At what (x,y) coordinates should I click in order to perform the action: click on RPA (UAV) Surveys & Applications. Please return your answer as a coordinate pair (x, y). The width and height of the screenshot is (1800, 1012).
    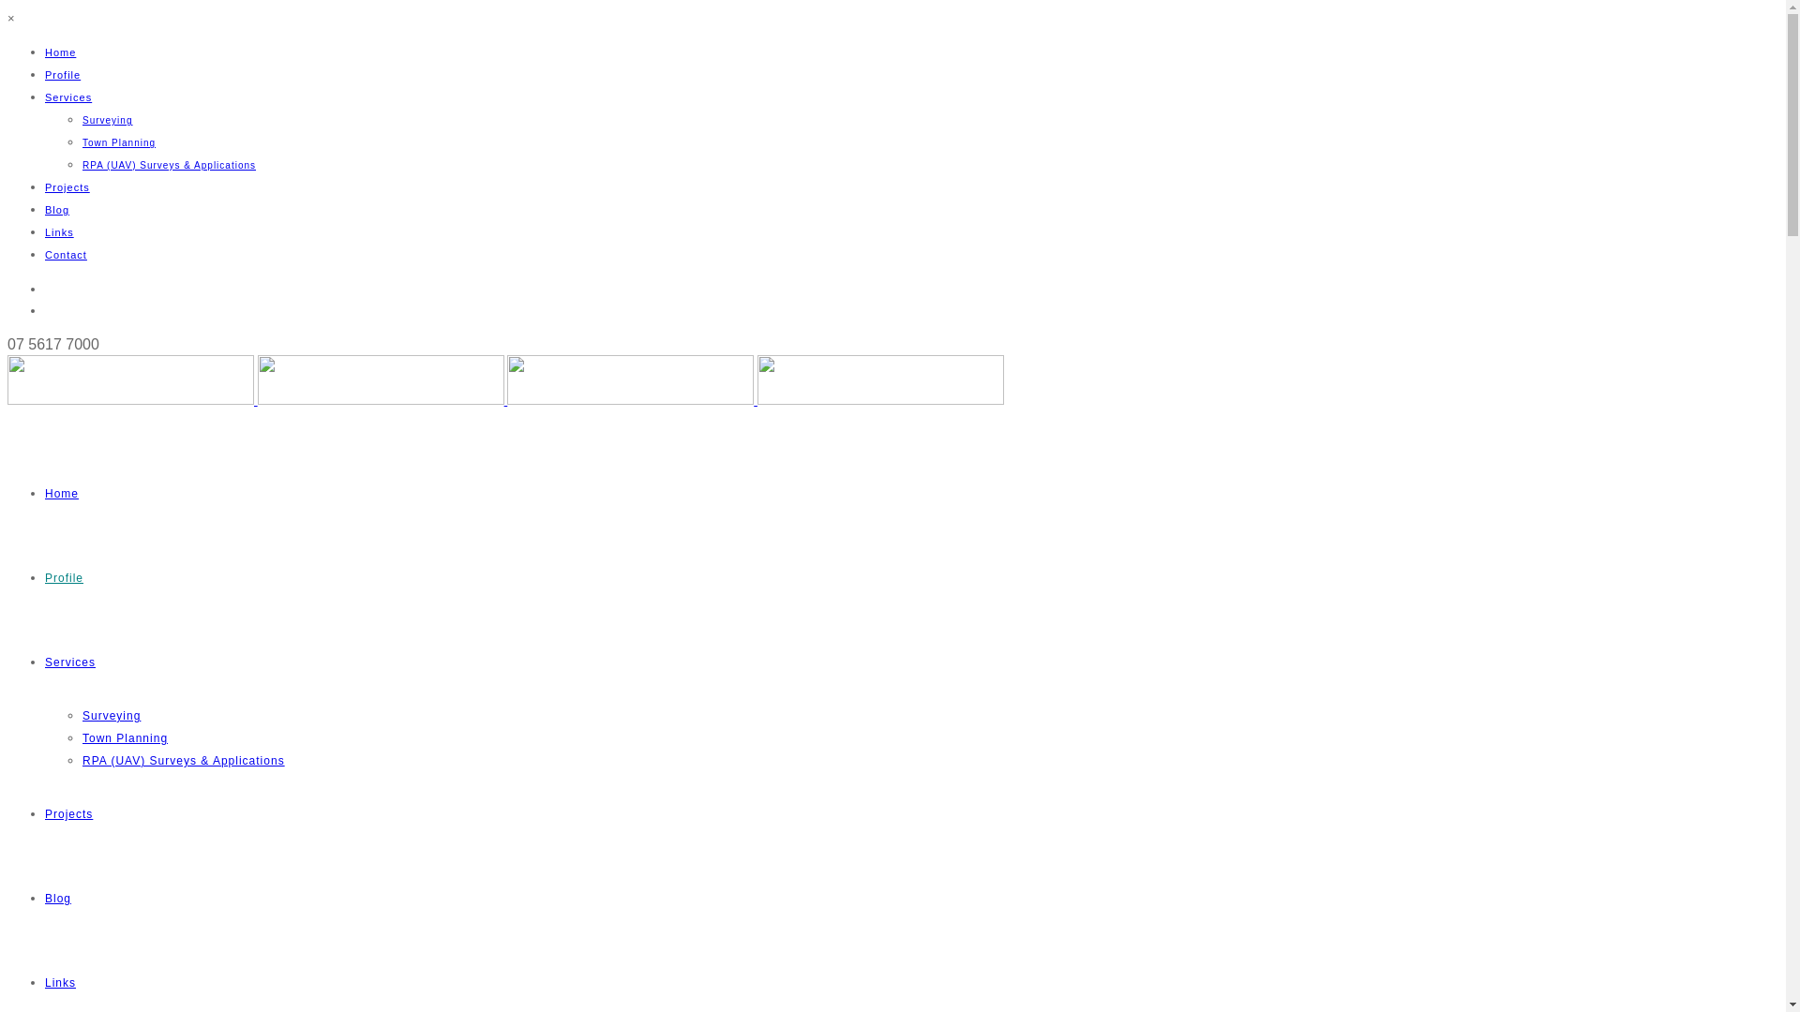
    Looking at the image, I should click on (169, 165).